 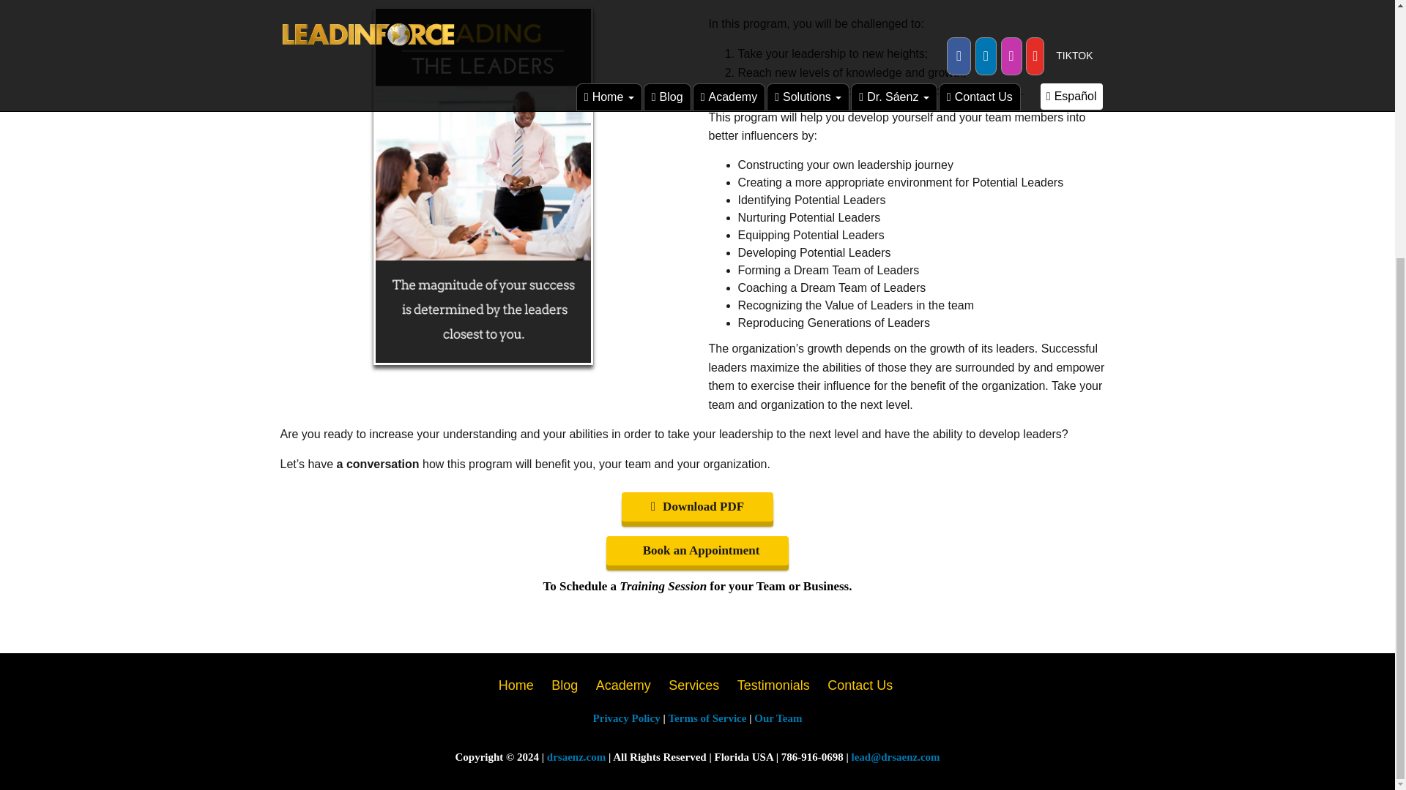 What do you see at coordinates (697, 551) in the screenshot?
I see `Book an Appointment` at bounding box center [697, 551].